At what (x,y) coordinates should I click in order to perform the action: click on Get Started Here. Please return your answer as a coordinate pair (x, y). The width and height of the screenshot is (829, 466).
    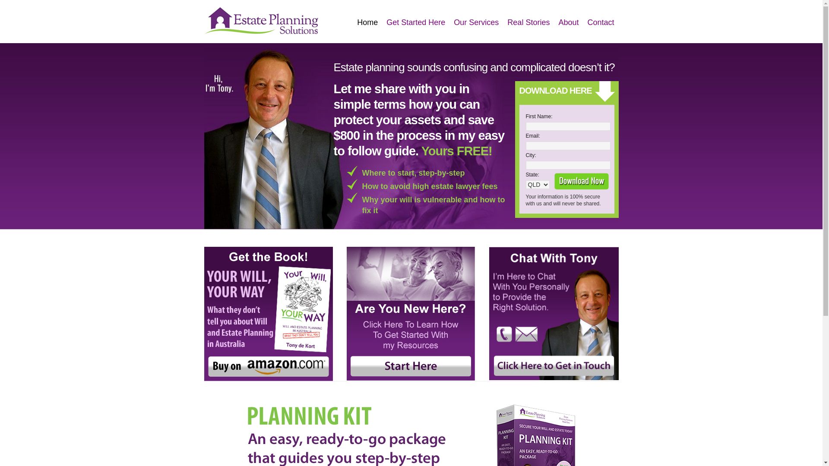
    Looking at the image, I should click on (416, 22).